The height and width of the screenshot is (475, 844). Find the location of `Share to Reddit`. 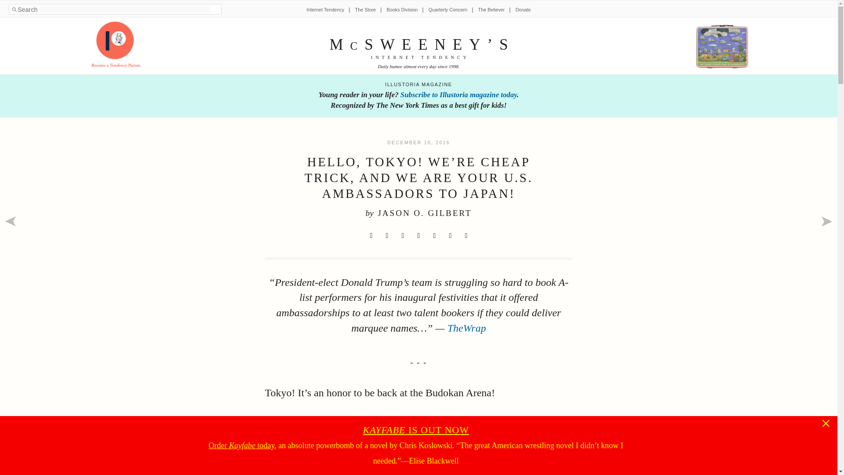

Share to Reddit is located at coordinates (403, 235).